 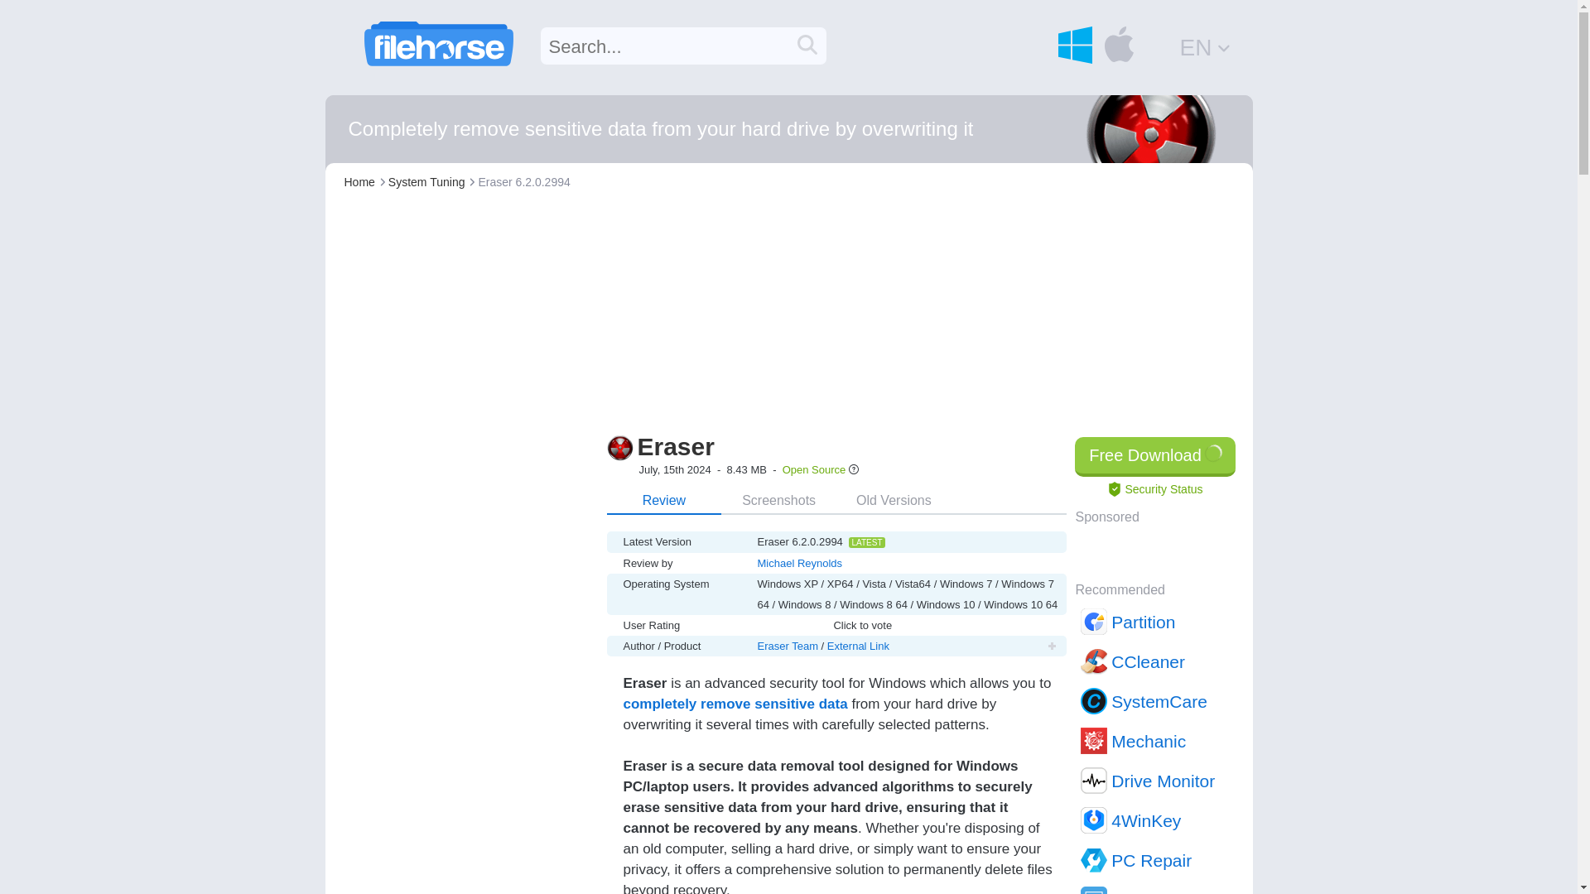 I want to click on Partition, so click(x=1157, y=621).